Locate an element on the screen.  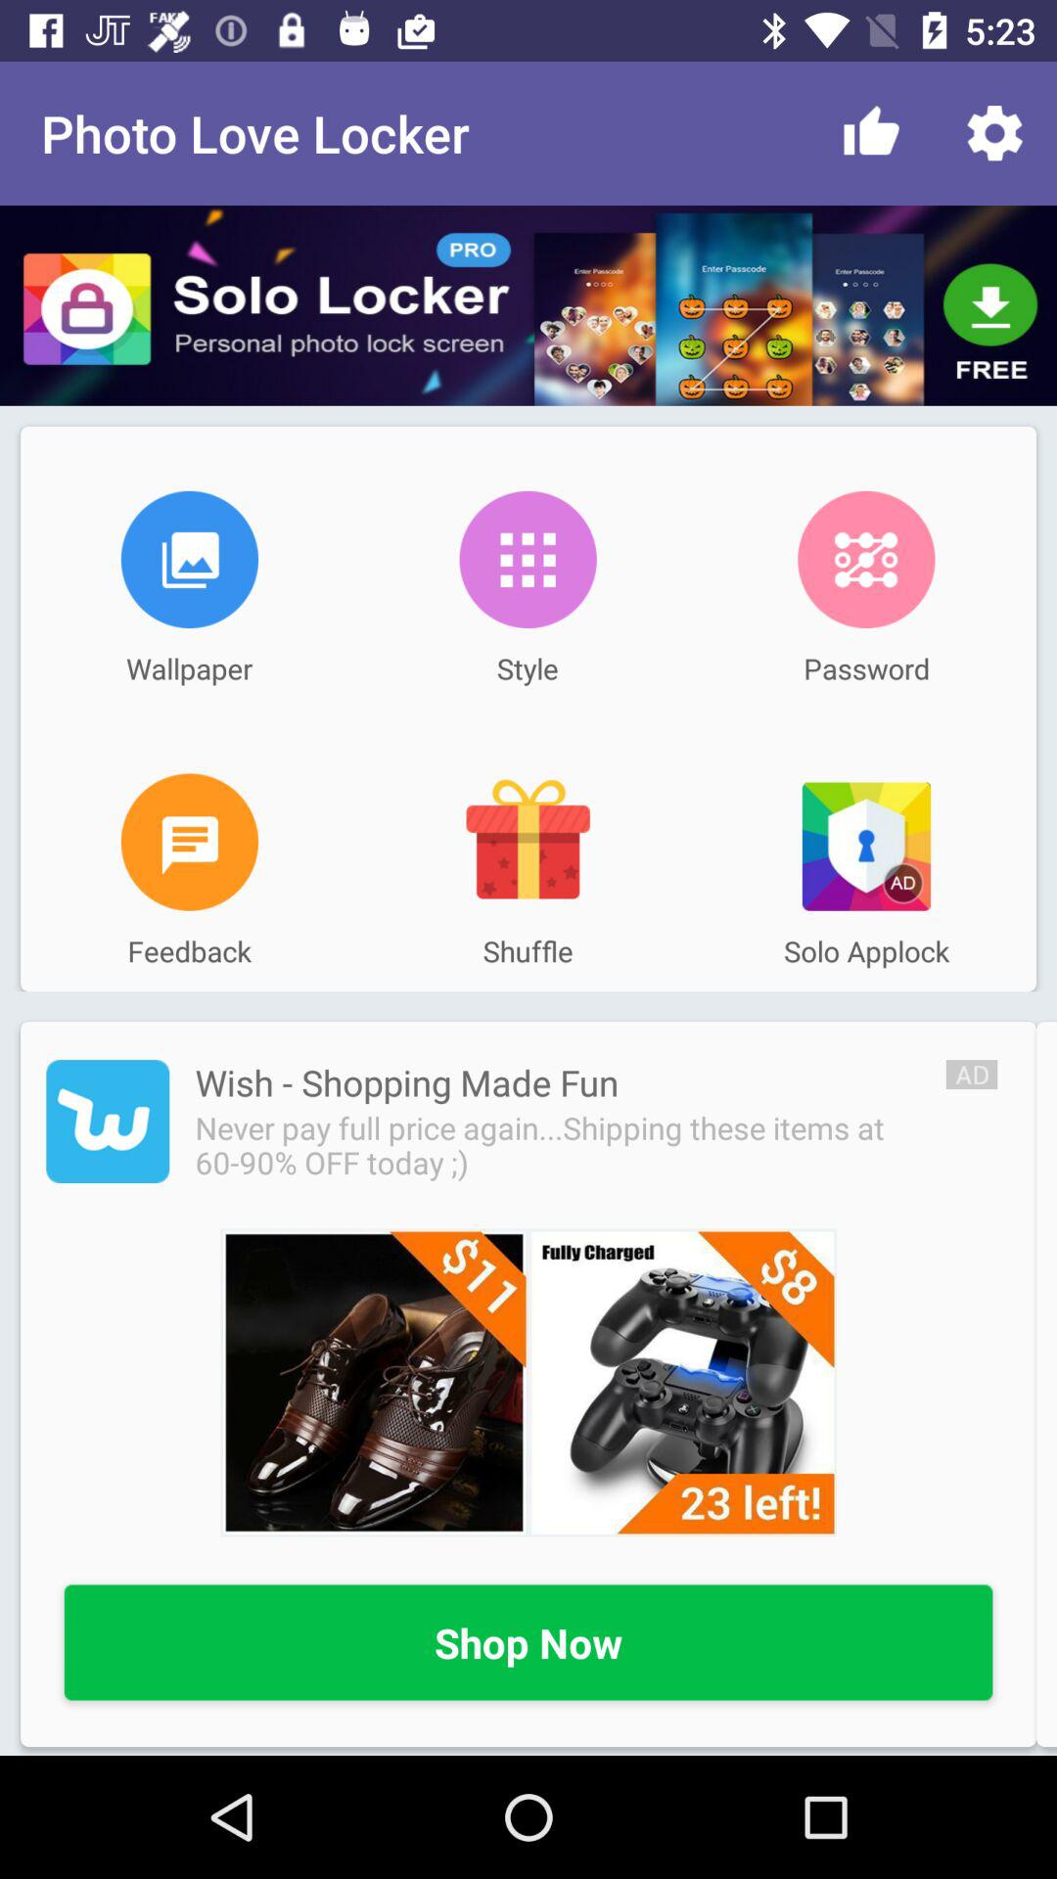
choose the shop now icon is located at coordinates (528, 1644).